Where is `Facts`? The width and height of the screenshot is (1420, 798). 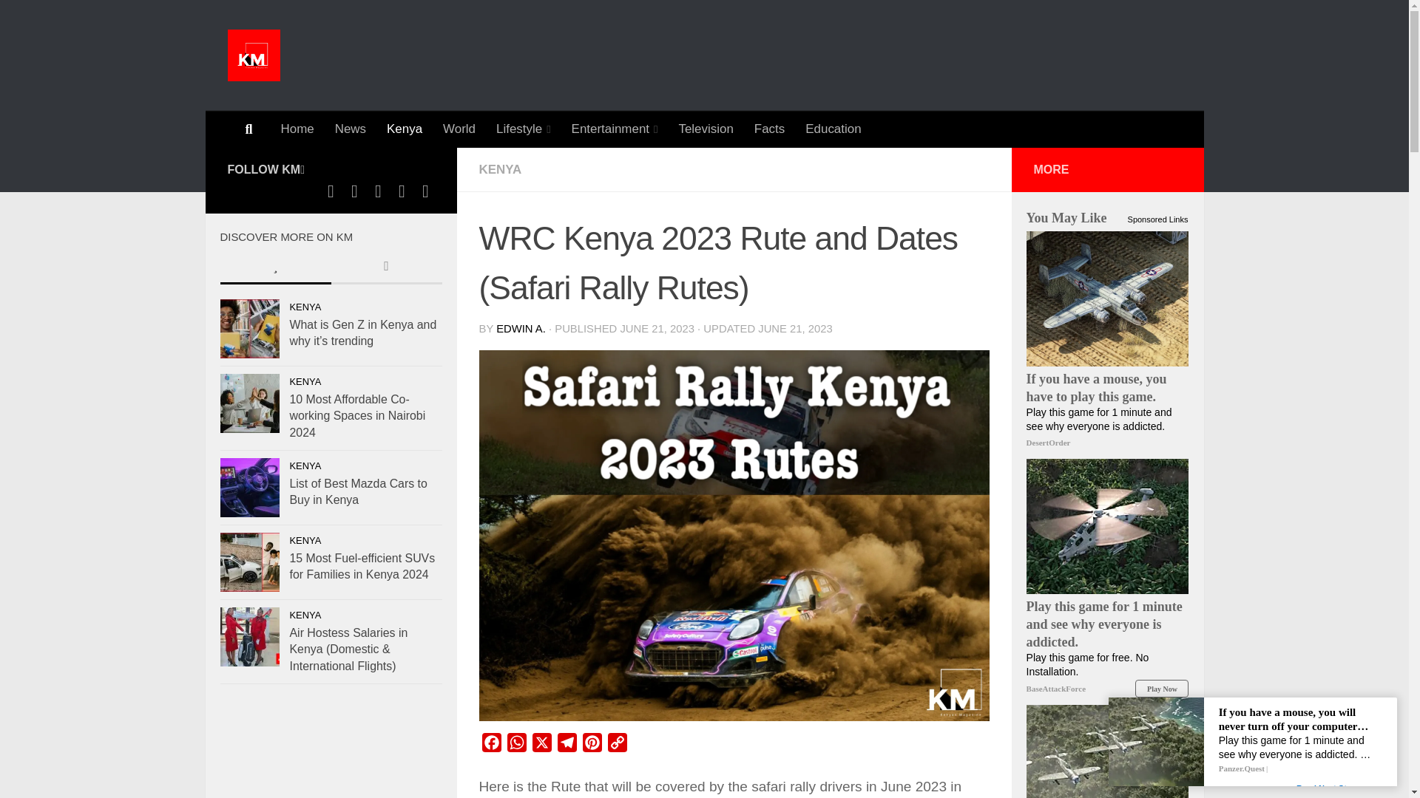 Facts is located at coordinates (769, 129).